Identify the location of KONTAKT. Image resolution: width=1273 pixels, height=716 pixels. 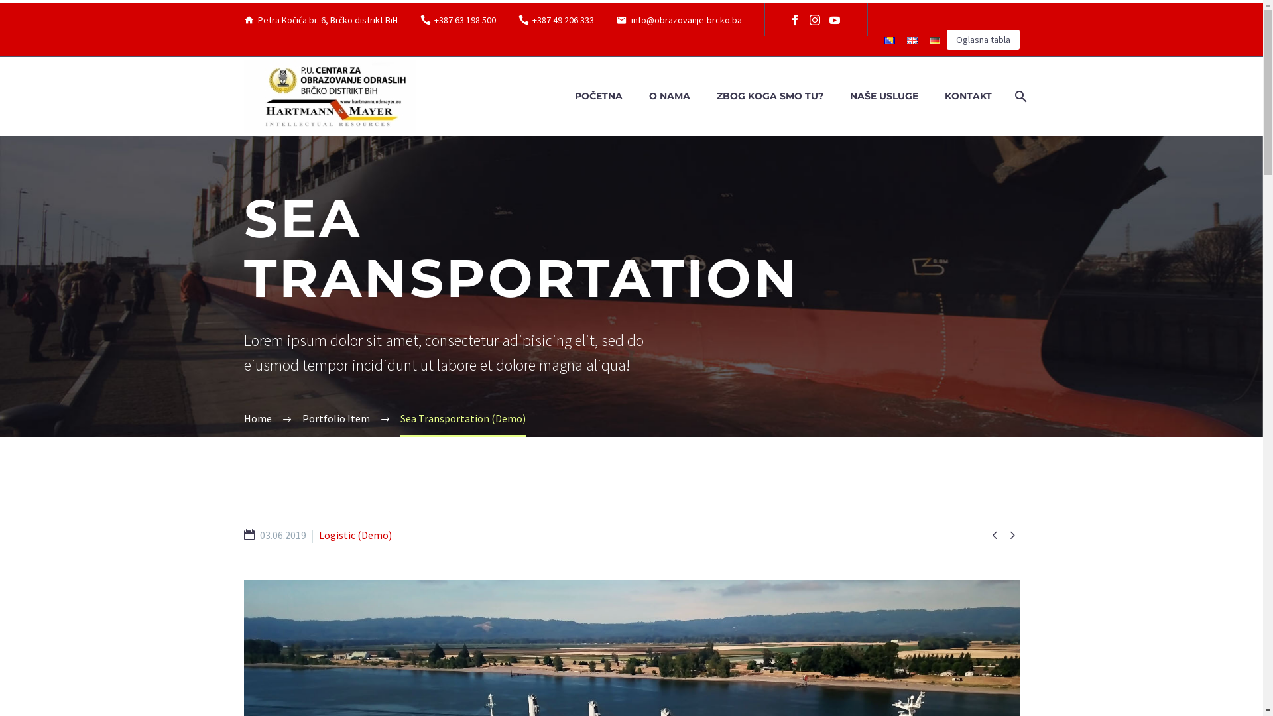
(968, 97).